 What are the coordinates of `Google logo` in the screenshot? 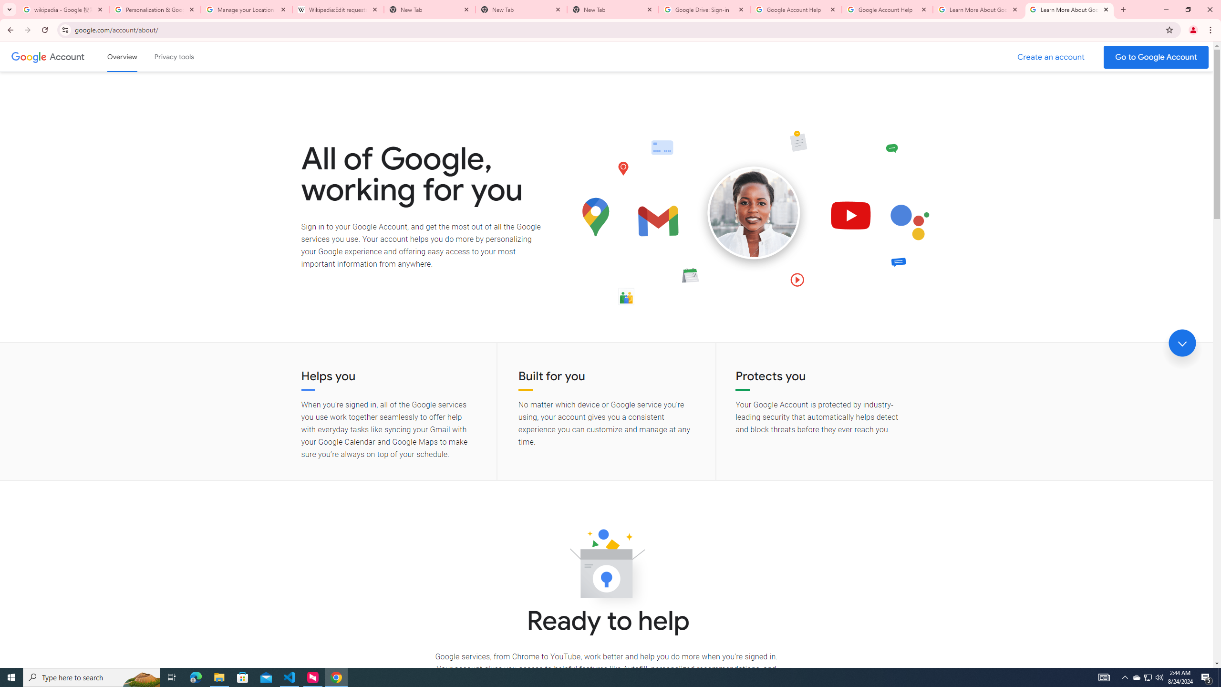 It's located at (29, 56).